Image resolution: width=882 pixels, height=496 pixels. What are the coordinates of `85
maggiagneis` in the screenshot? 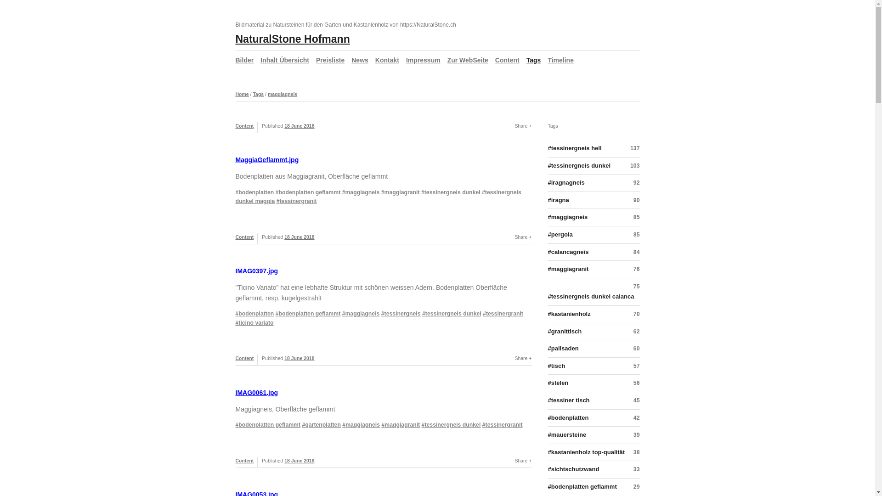 It's located at (594, 218).